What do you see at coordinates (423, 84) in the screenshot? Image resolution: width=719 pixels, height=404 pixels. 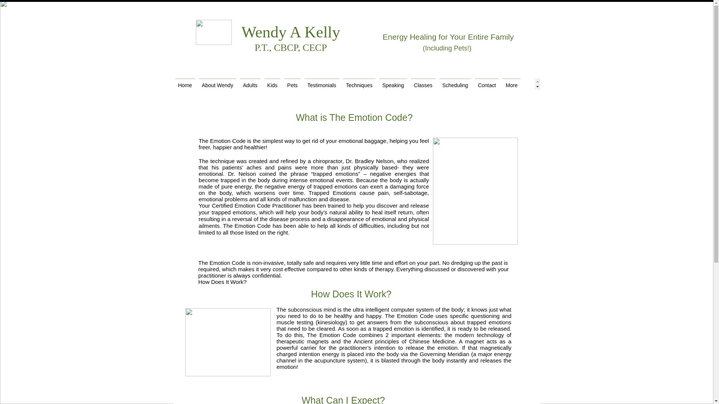 I see `Classes` at bounding box center [423, 84].